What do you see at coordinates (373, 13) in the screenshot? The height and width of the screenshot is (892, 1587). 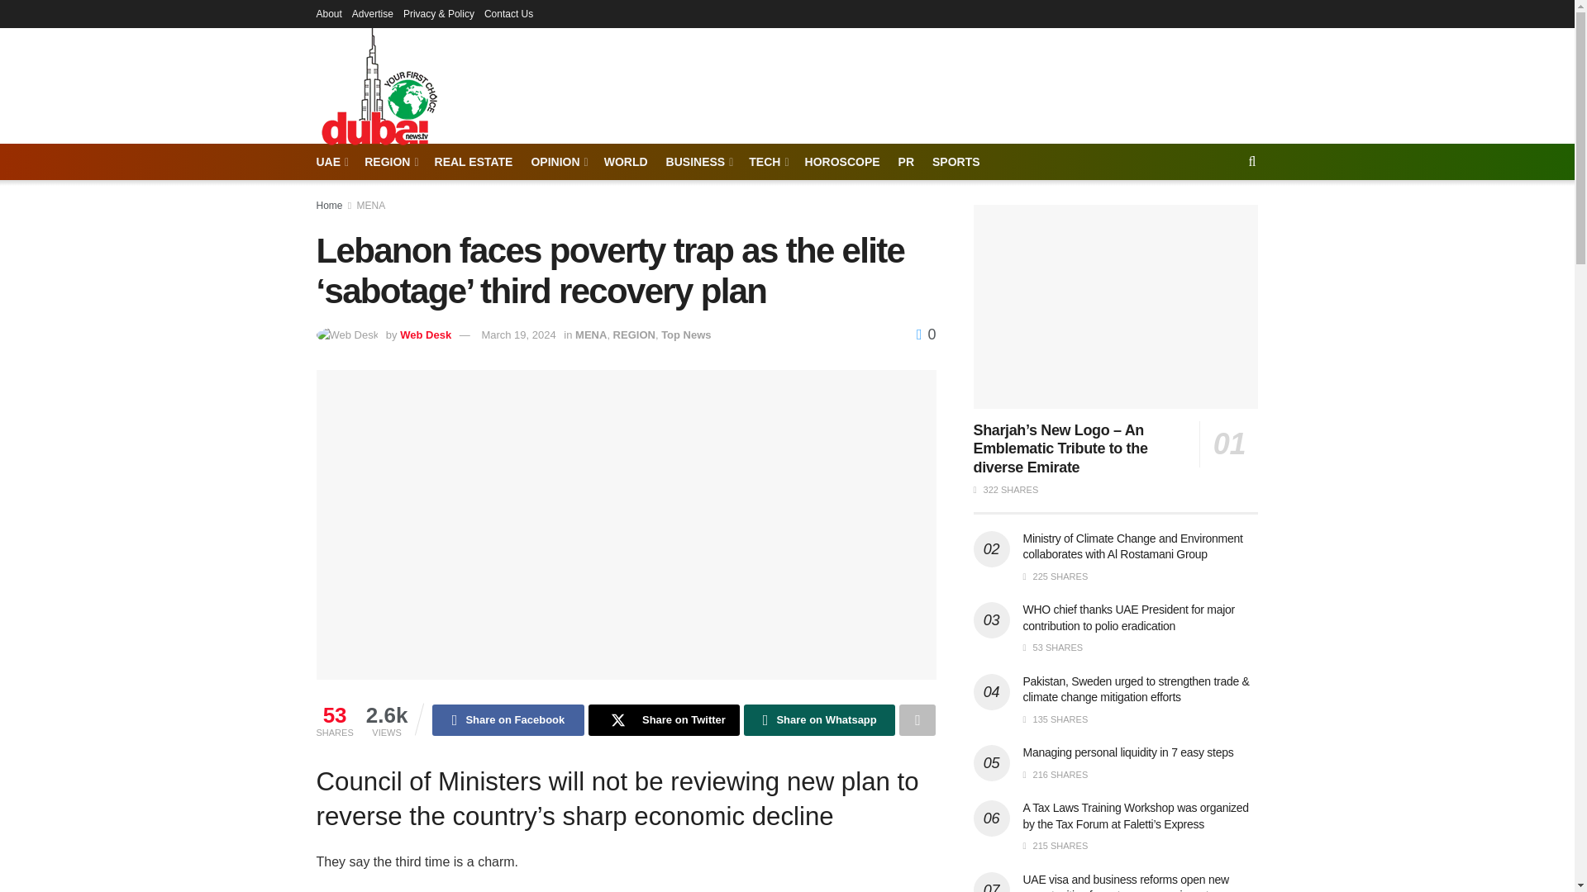 I see `Advertise` at bounding box center [373, 13].